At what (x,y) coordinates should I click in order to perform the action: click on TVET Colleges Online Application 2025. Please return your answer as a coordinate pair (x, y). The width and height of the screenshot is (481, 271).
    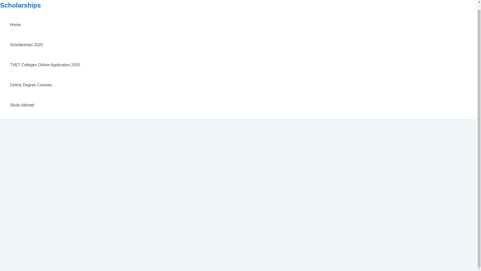
    Looking at the image, I should click on (45, 65).